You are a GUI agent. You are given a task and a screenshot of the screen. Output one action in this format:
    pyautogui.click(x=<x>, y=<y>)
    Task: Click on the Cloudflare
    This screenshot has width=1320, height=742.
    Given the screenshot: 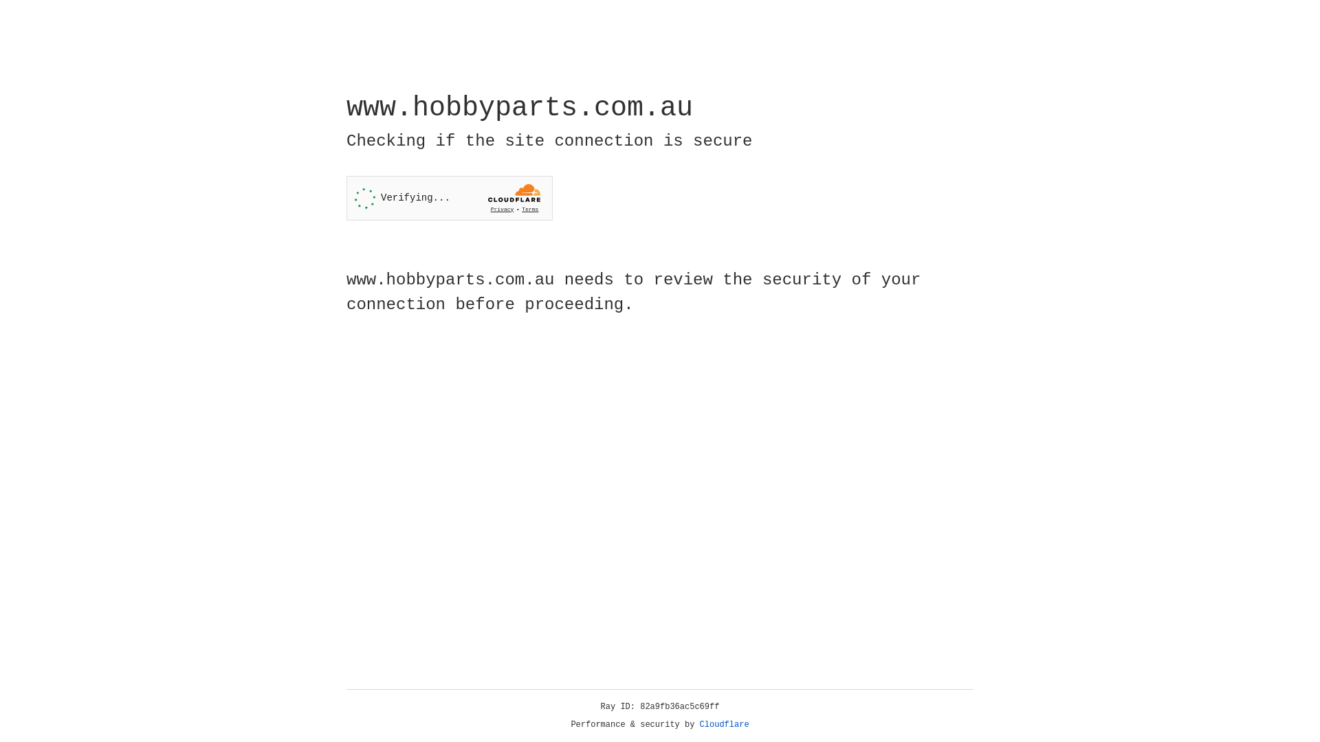 What is the action you would take?
    pyautogui.click(x=725, y=725)
    